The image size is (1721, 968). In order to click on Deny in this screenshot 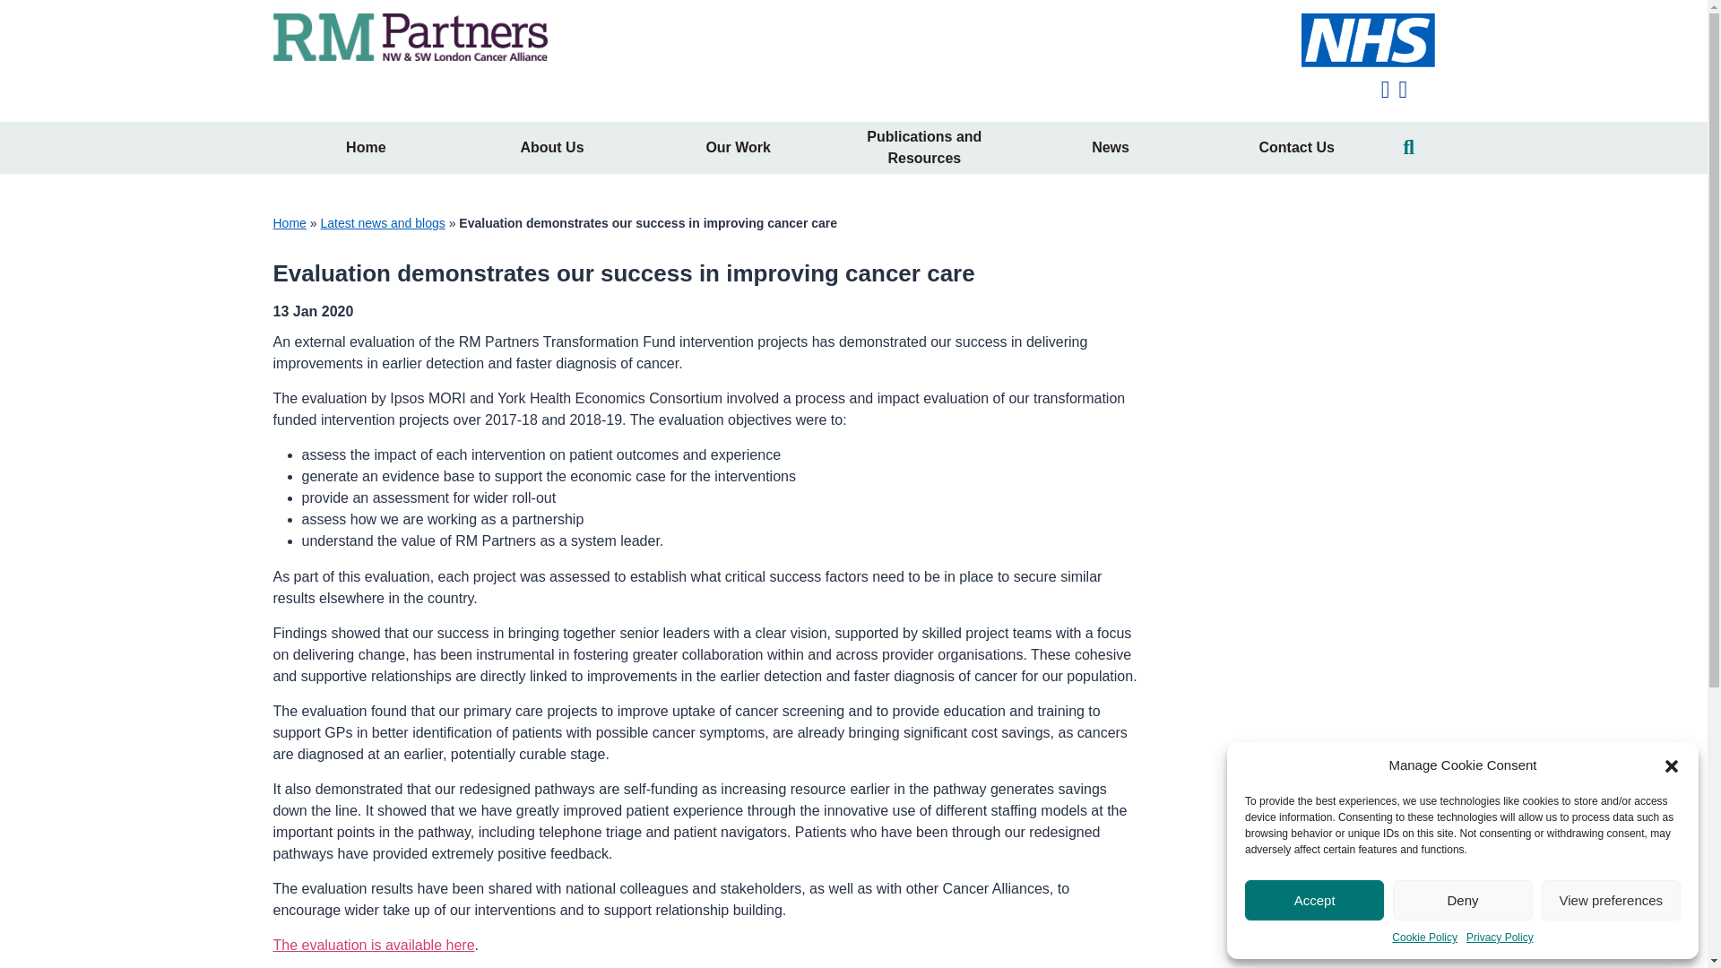, I will do `click(1461, 900)`.